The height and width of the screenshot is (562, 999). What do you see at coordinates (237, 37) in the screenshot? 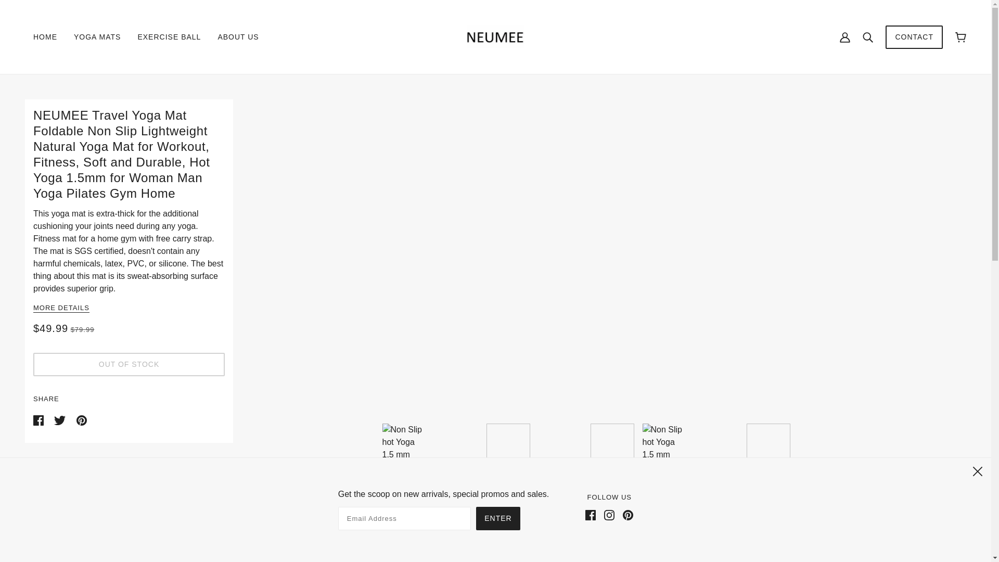
I see `ABOUT US` at bounding box center [237, 37].